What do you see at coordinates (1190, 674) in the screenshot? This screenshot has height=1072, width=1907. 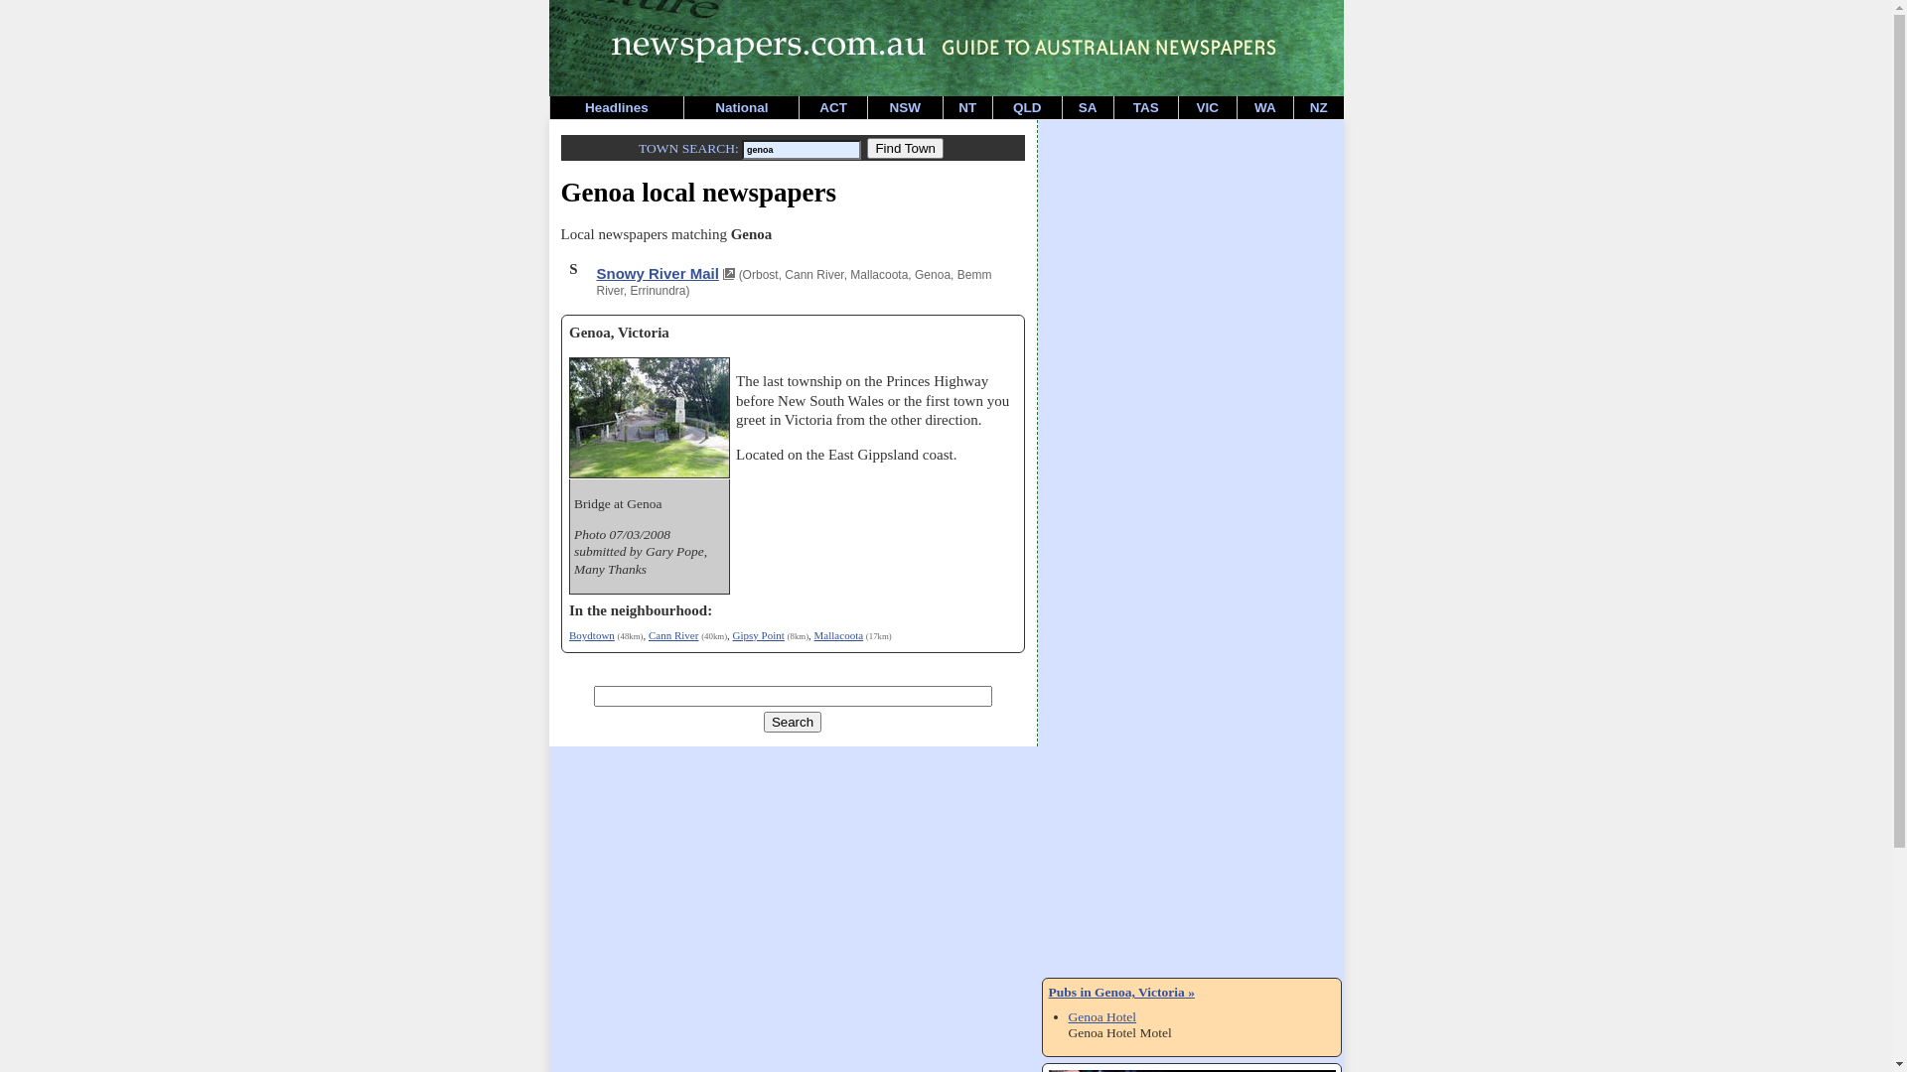 I see `Advertisement` at bounding box center [1190, 674].